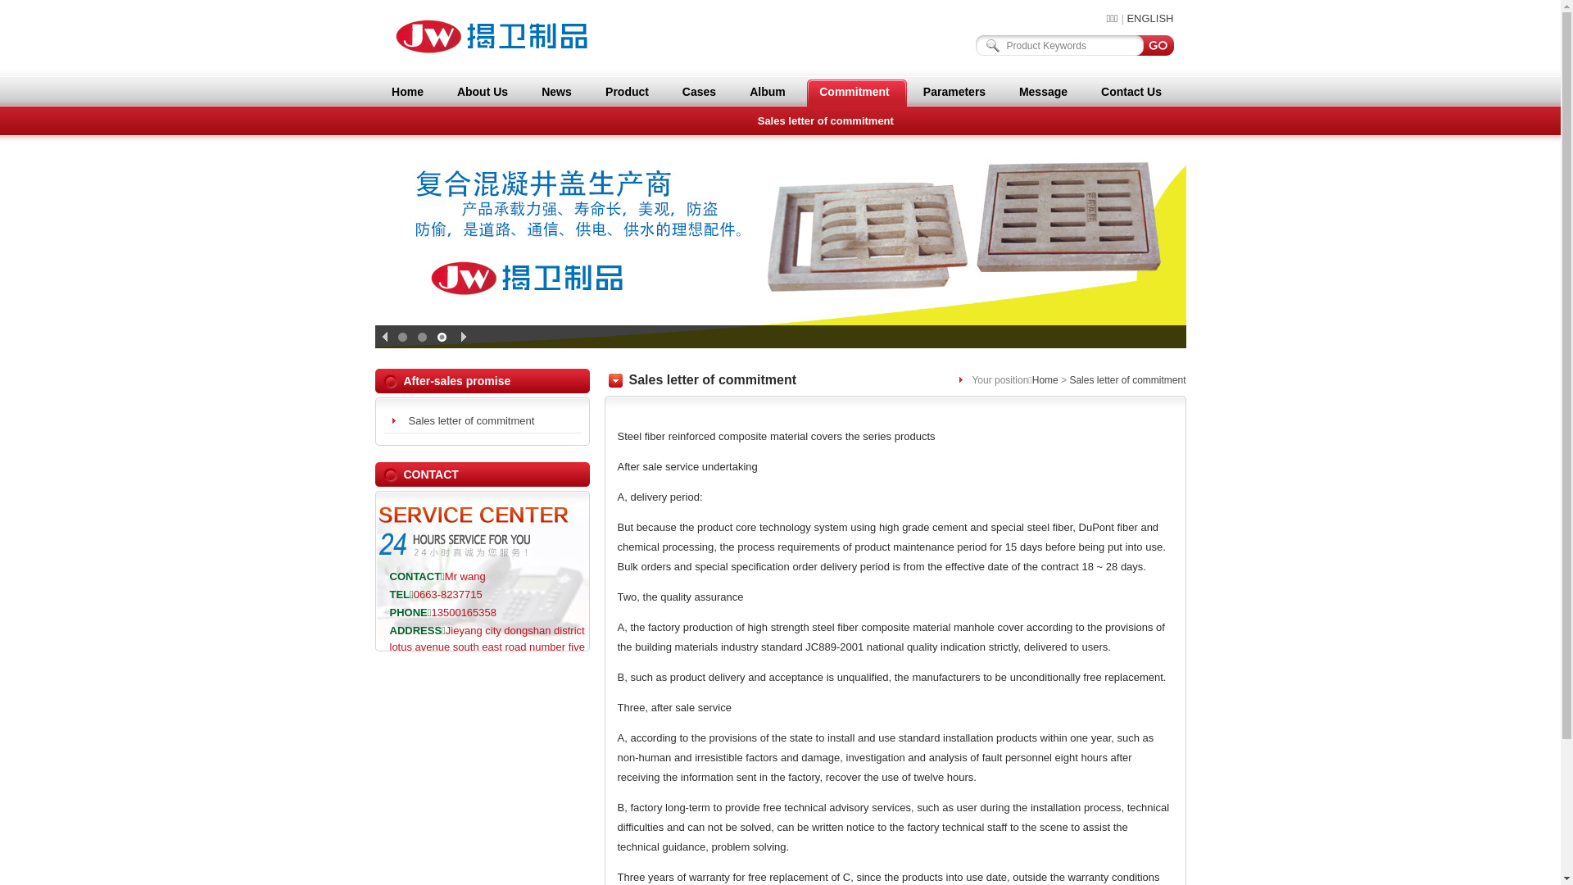 The image size is (1573, 885). Describe the element at coordinates (1043, 92) in the screenshot. I see `Message` at that location.